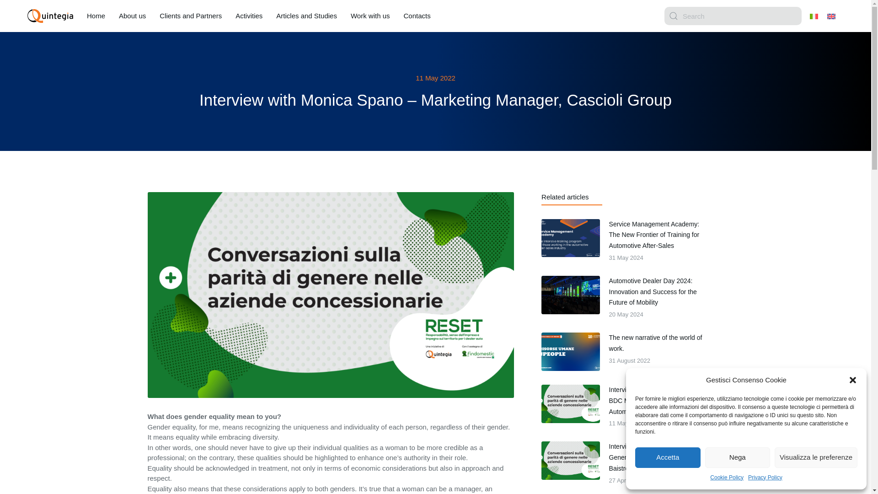  What do you see at coordinates (658, 343) in the screenshot?
I see `The new narrative of the world of work.` at bounding box center [658, 343].